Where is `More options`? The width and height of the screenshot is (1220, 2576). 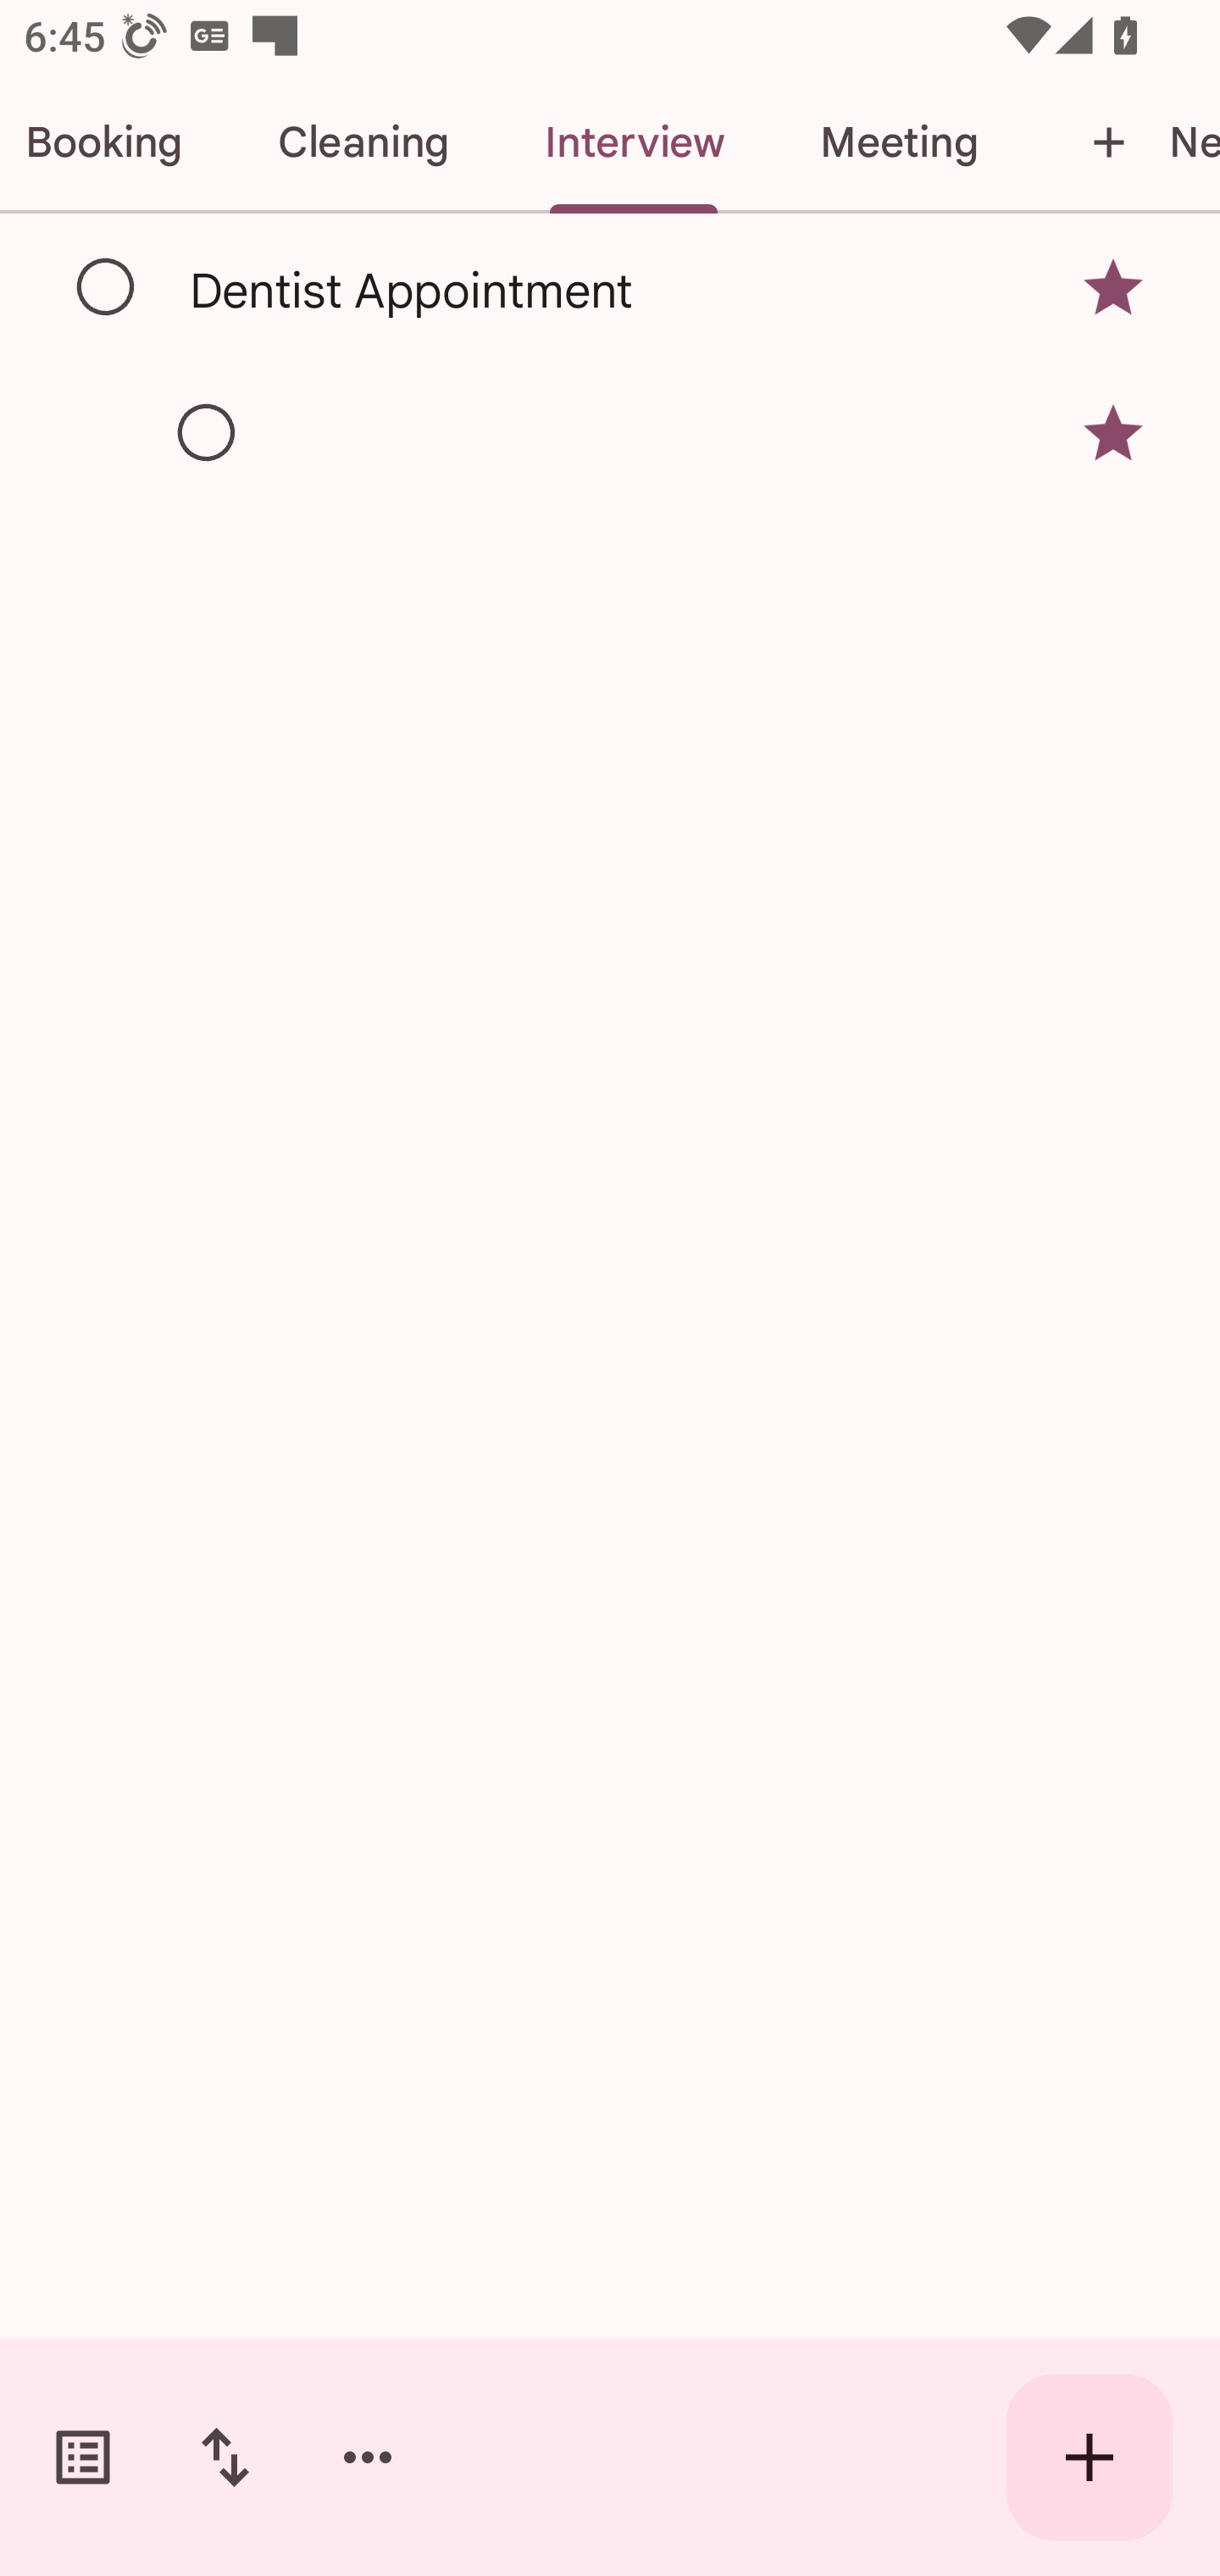
More options is located at coordinates (368, 2457).